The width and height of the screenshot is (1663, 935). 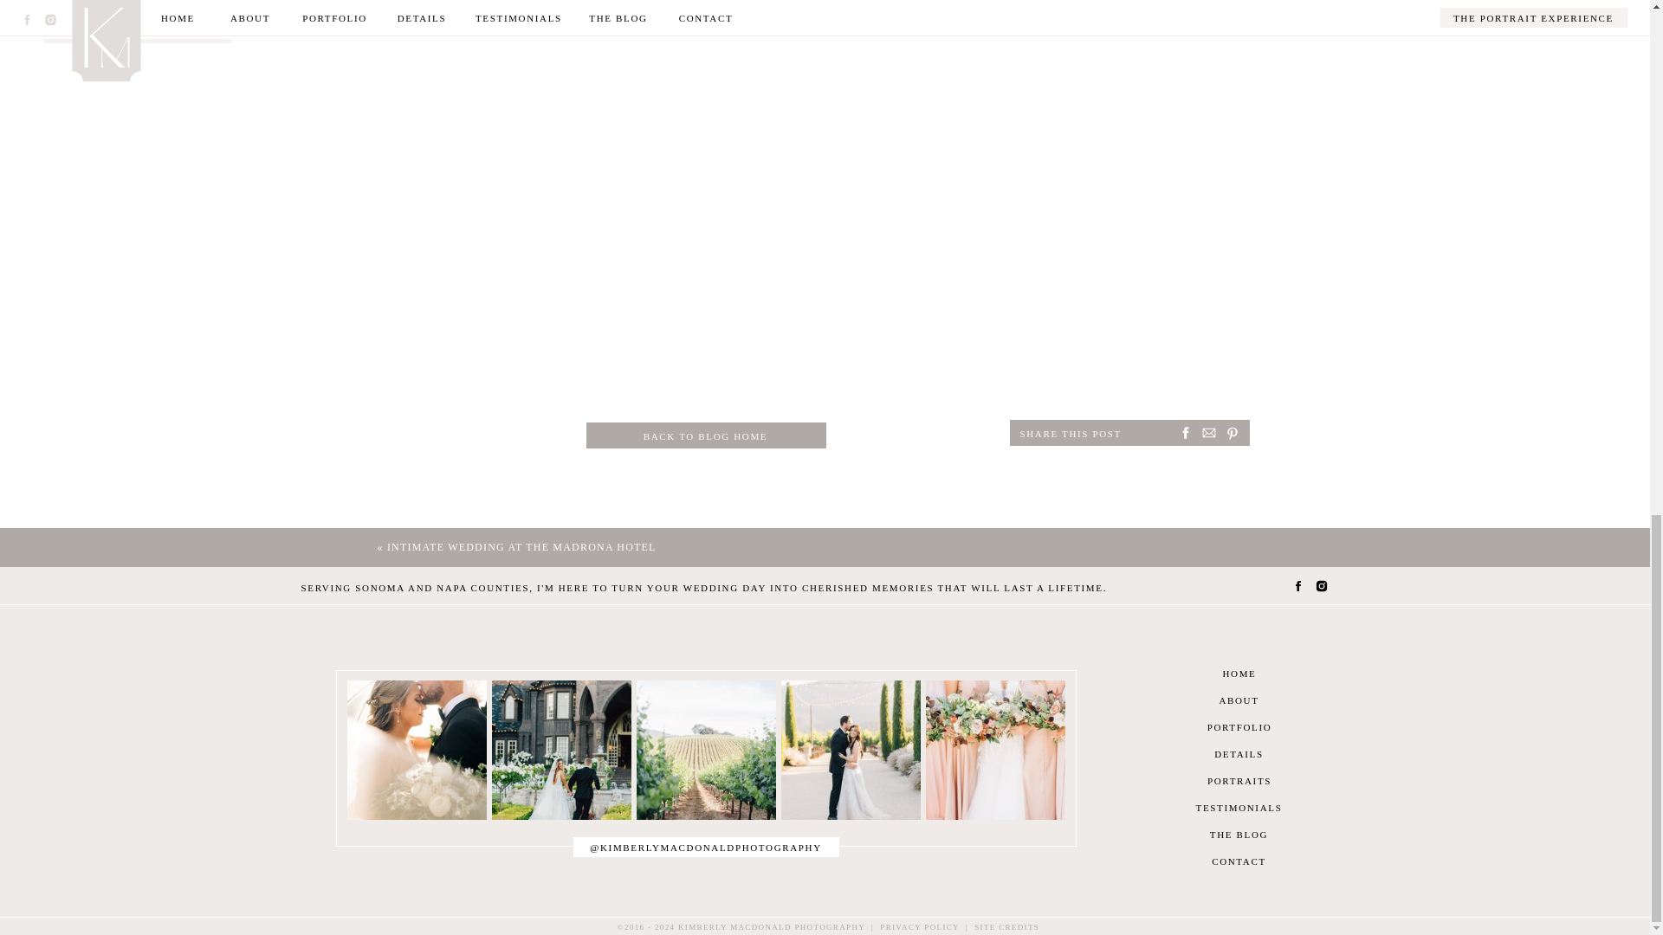 I want to click on PORTRAITS, so click(x=1239, y=781).